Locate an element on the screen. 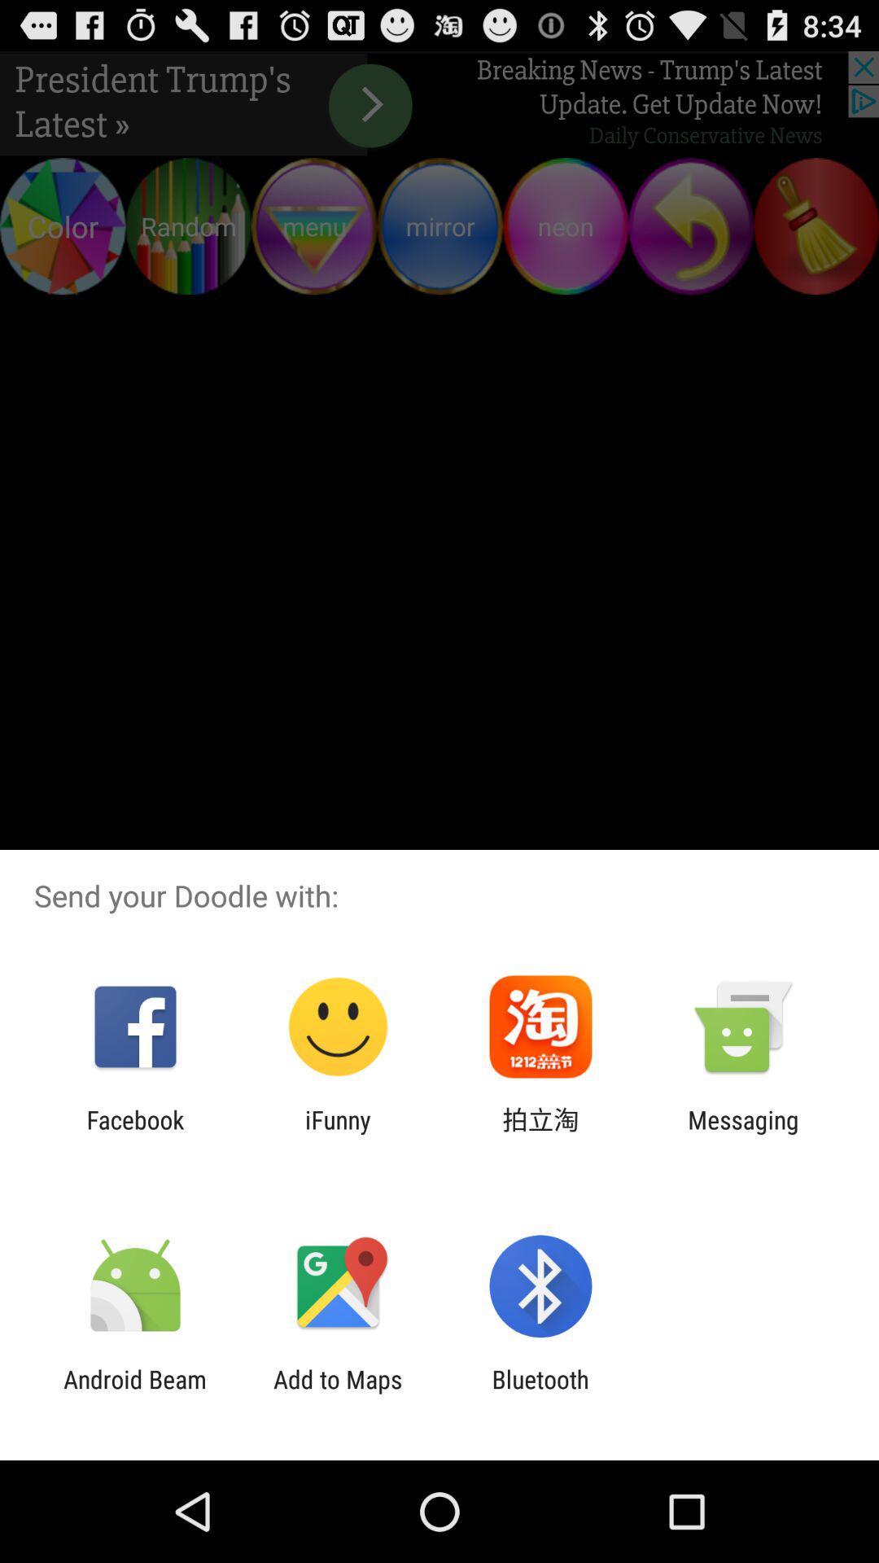 The height and width of the screenshot is (1563, 879). swipe to messaging is located at coordinates (743, 1134).